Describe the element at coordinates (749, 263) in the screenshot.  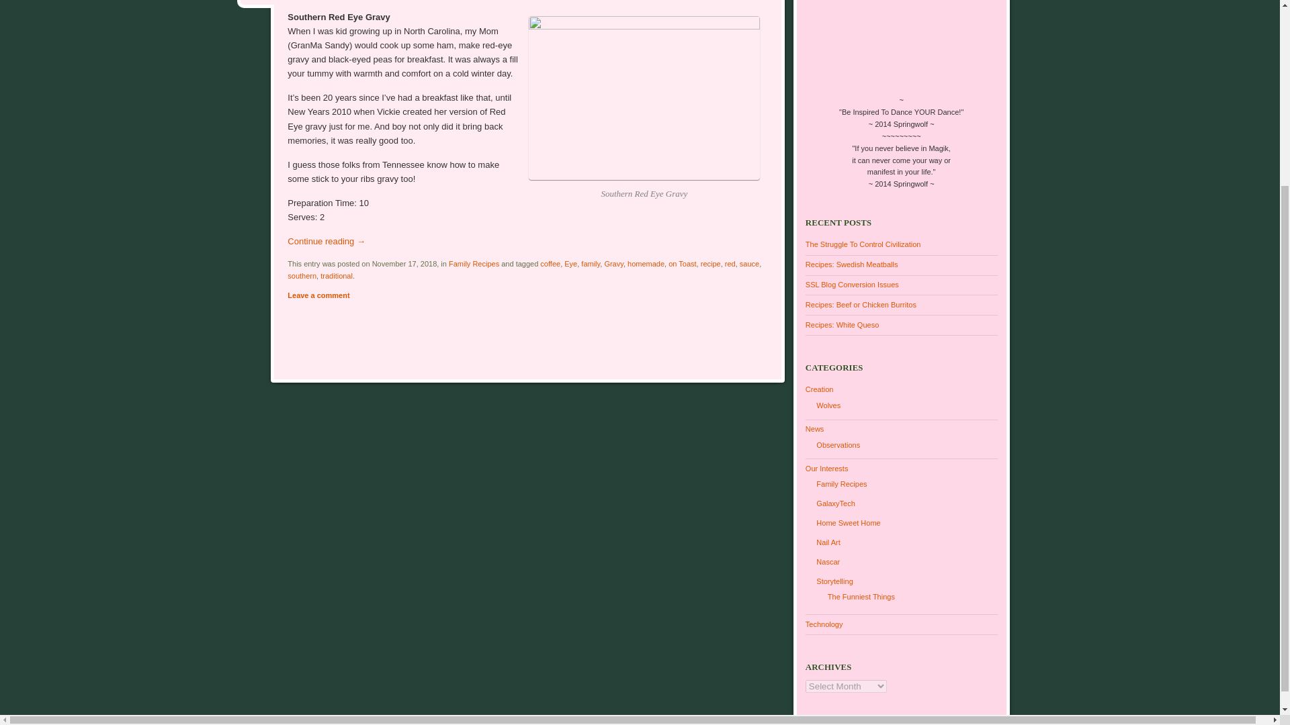
I see `sauce` at that location.